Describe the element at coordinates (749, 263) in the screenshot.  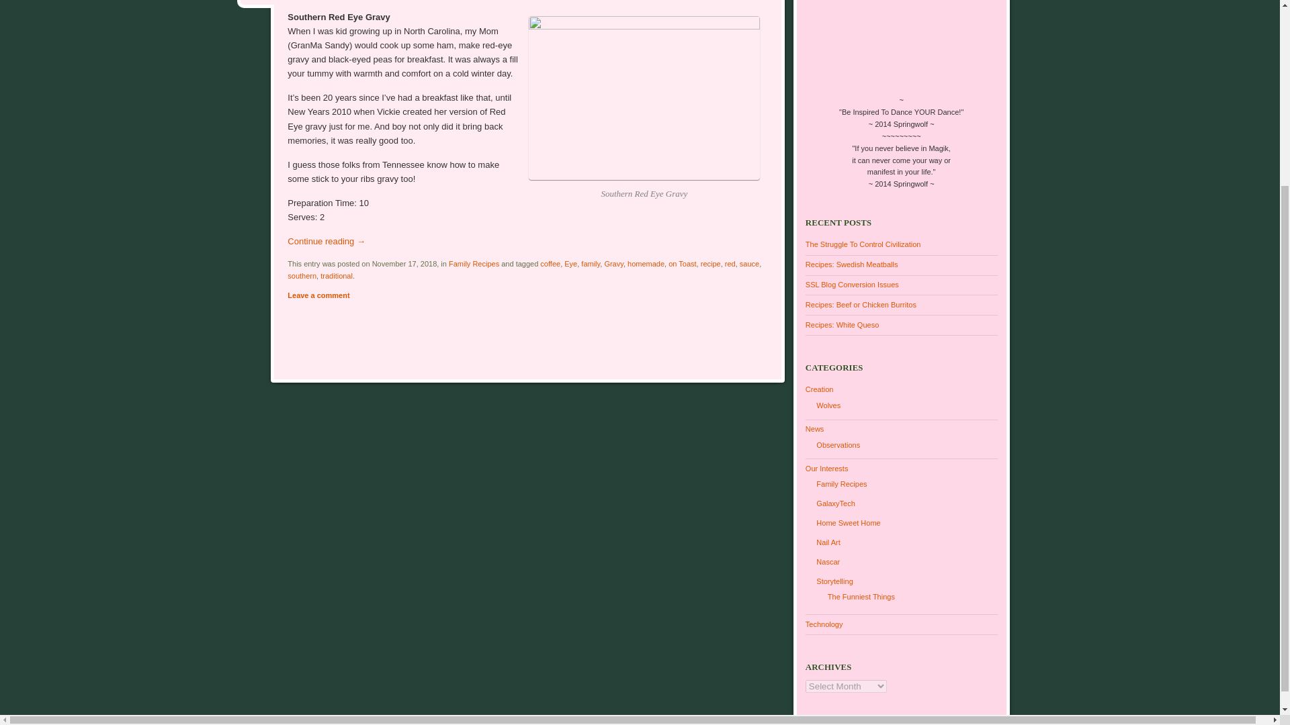
I see `sauce` at that location.